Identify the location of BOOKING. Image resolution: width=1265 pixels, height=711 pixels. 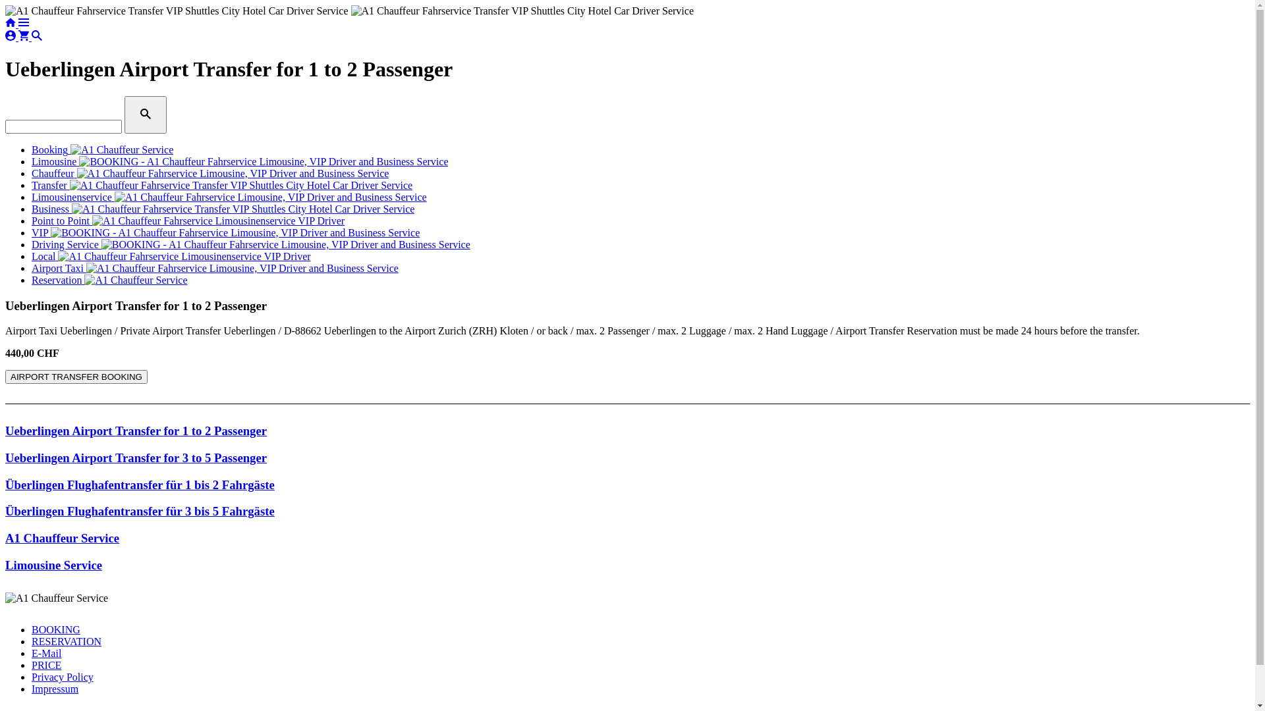
(56, 629).